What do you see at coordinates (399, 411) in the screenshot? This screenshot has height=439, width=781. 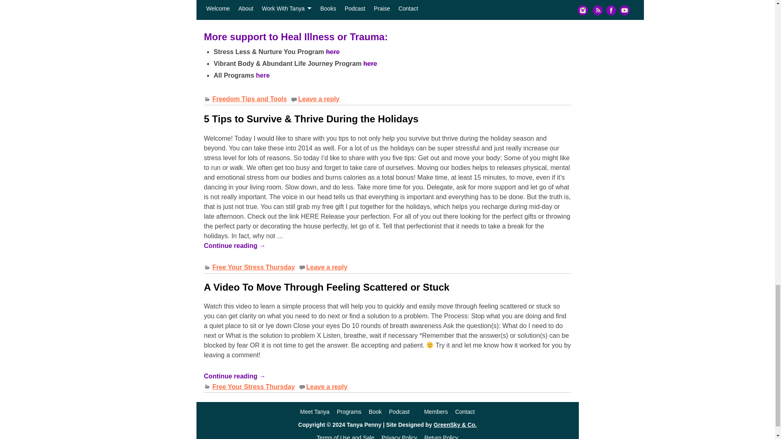 I see `Podcast` at bounding box center [399, 411].